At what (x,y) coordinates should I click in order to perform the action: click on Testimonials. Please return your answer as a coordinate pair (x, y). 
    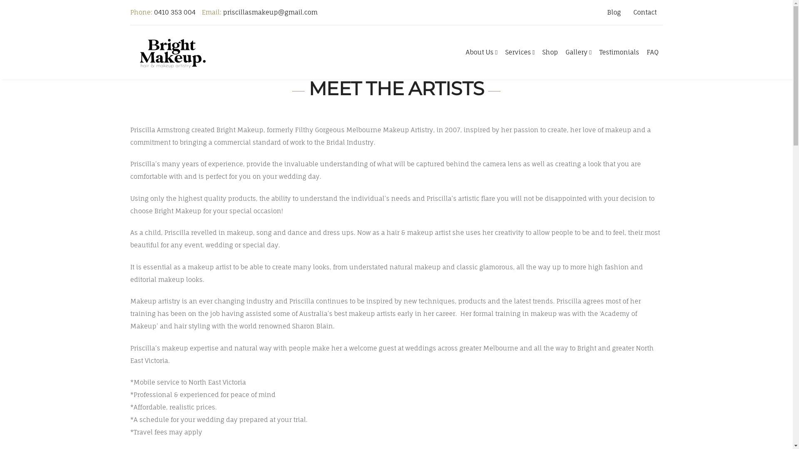
    Looking at the image, I should click on (620, 52).